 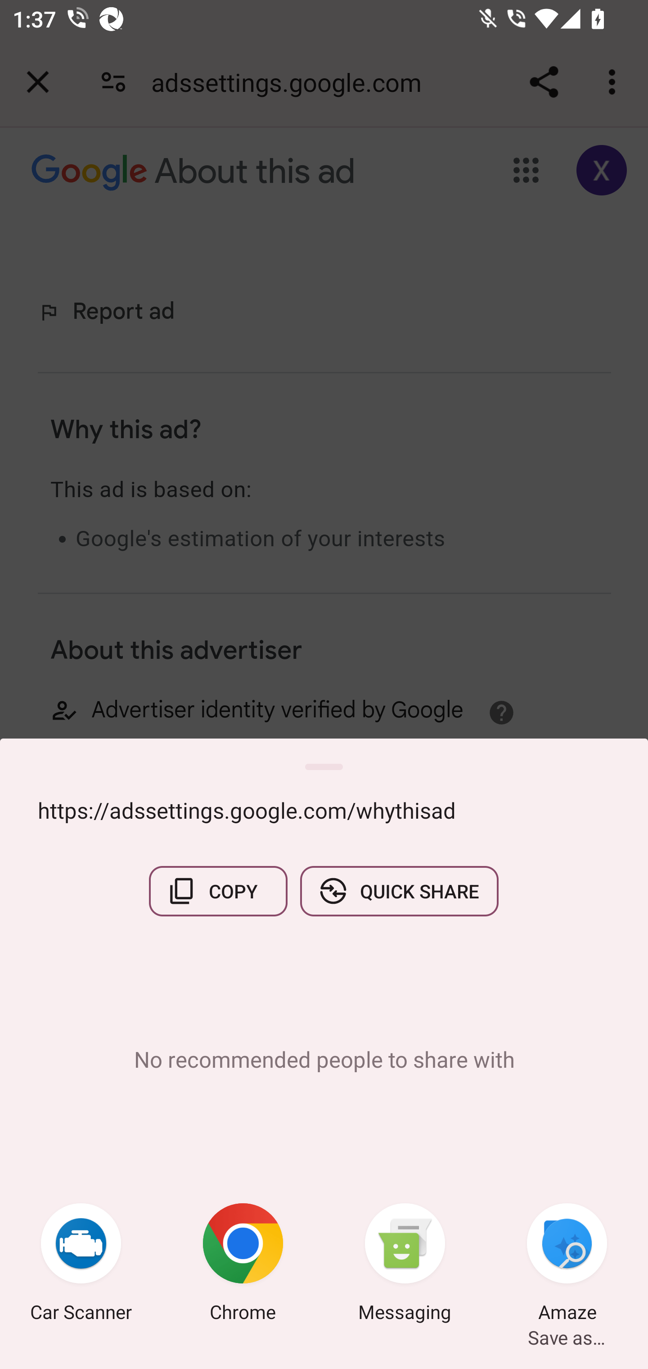 I want to click on QUICK SHARE, so click(x=399, y=891).